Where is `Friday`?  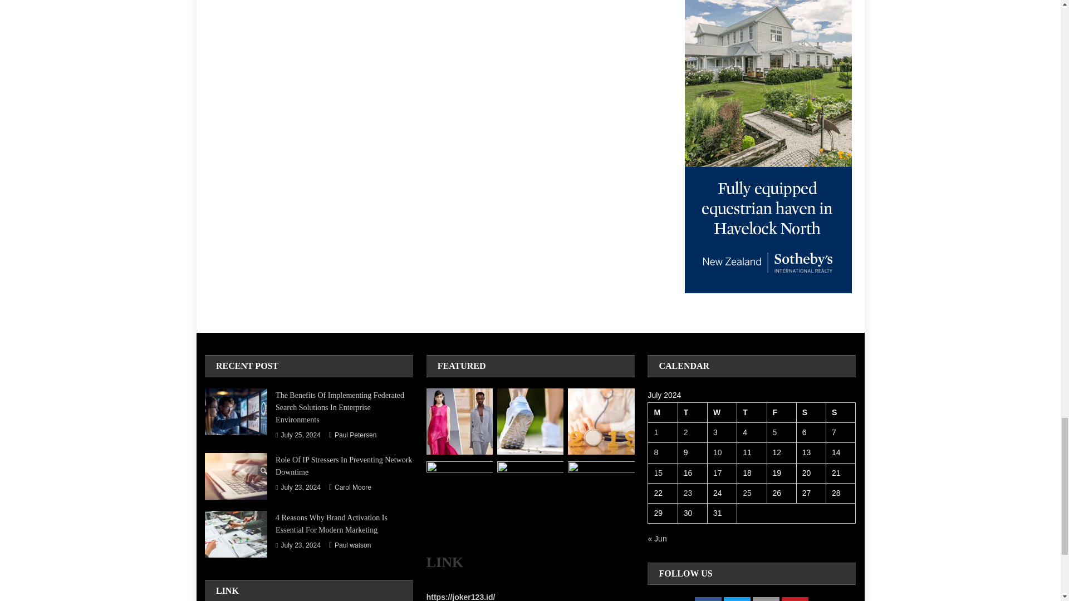
Friday is located at coordinates (781, 413).